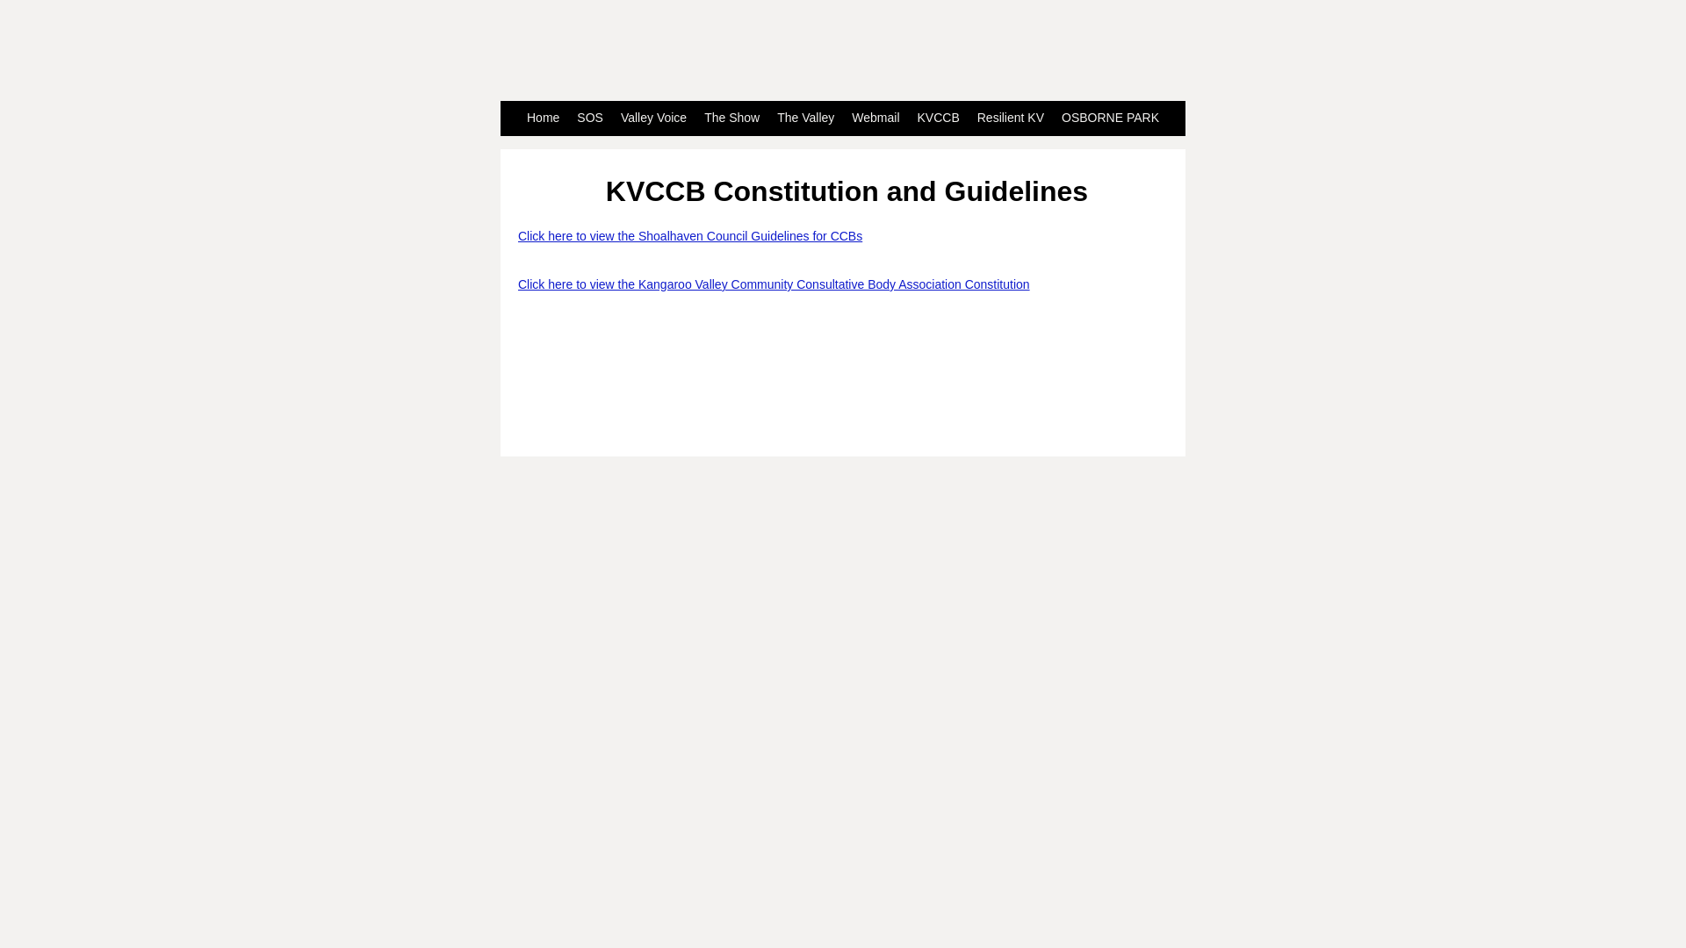  Describe the element at coordinates (653, 118) in the screenshot. I see `Valley Voice` at that location.